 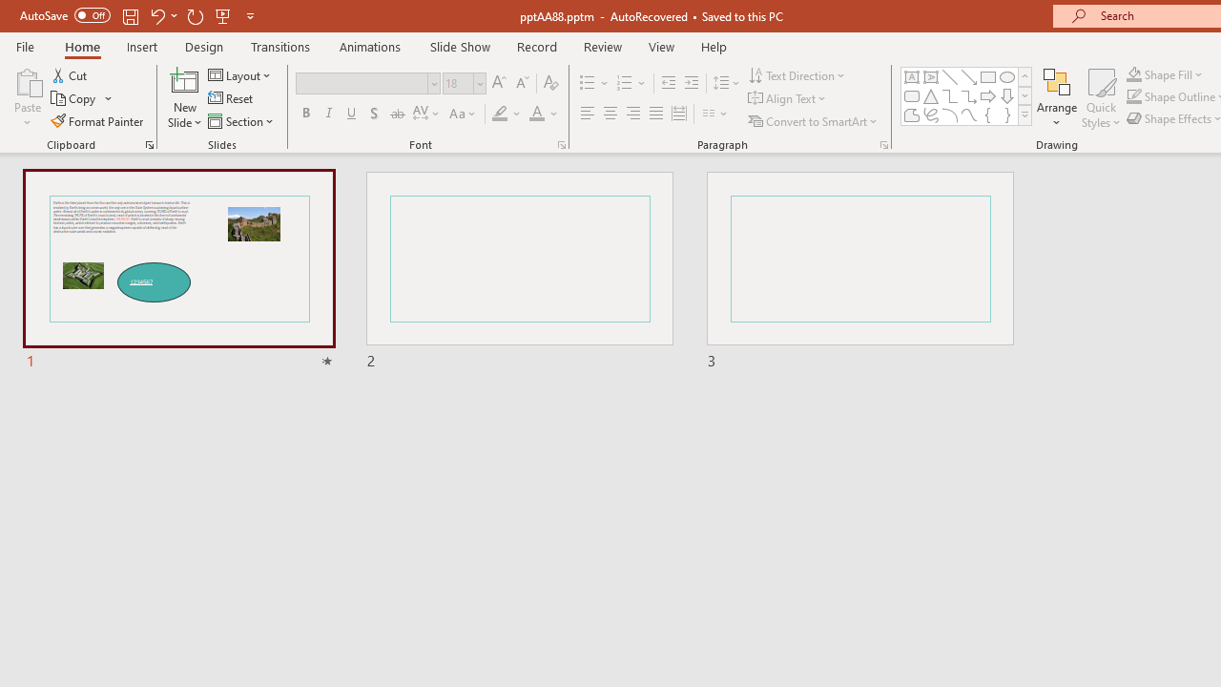 I want to click on Arc, so click(x=950, y=114).